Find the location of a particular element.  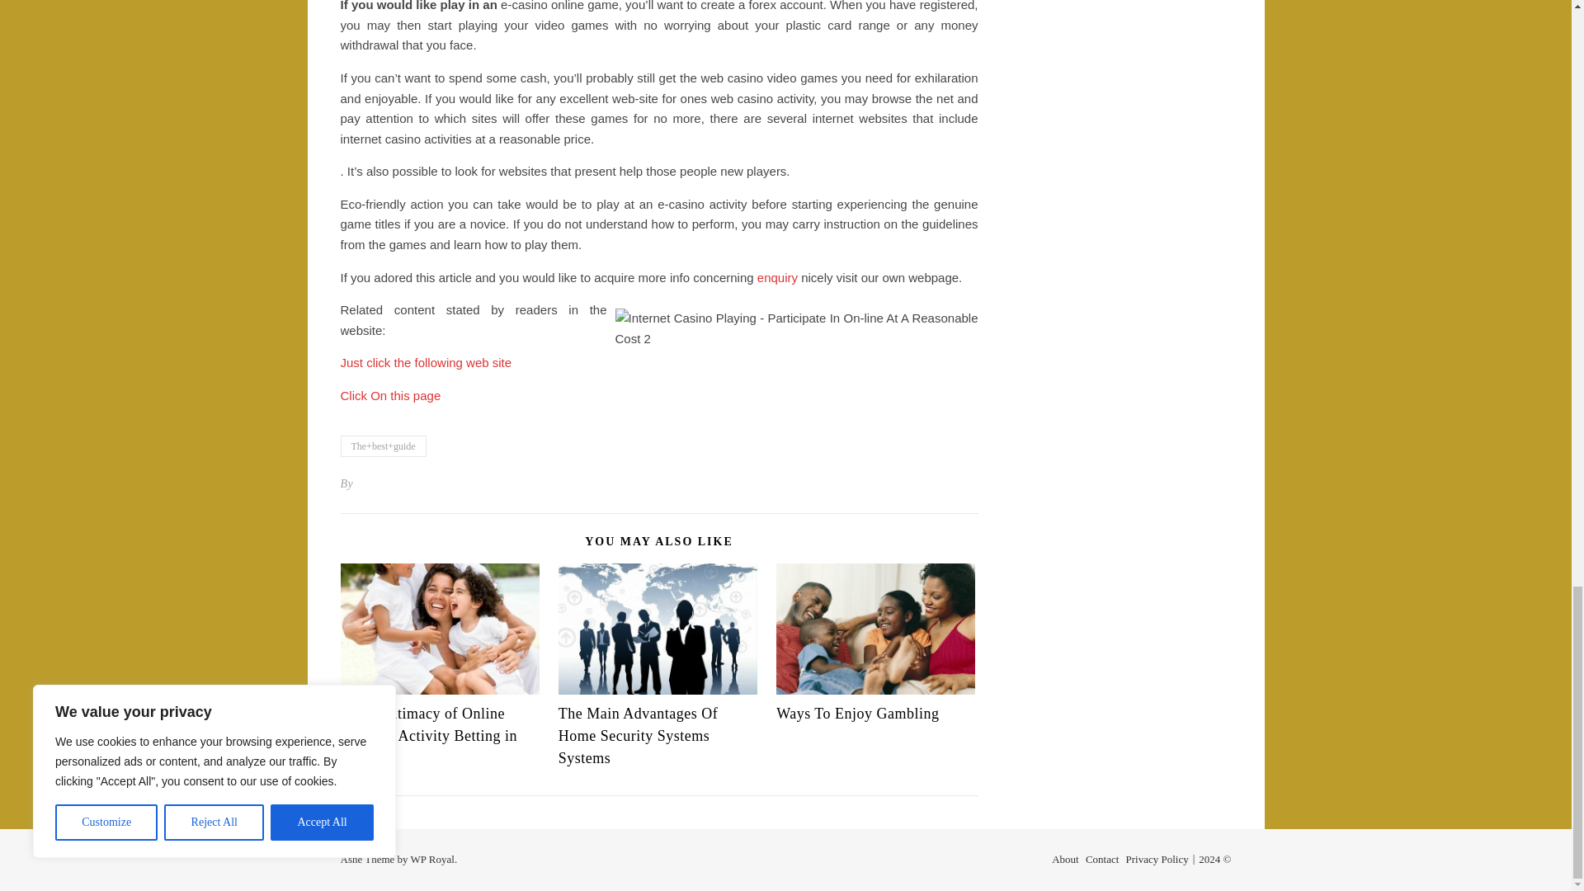

enquiry is located at coordinates (777, 277).